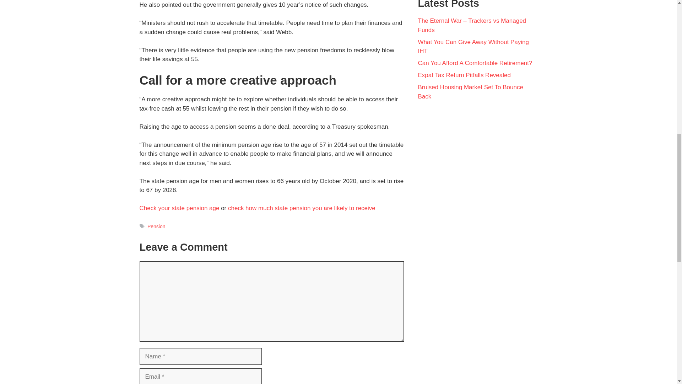 The width and height of the screenshot is (682, 384). What do you see at coordinates (179, 208) in the screenshot?
I see `Check your state pension age` at bounding box center [179, 208].